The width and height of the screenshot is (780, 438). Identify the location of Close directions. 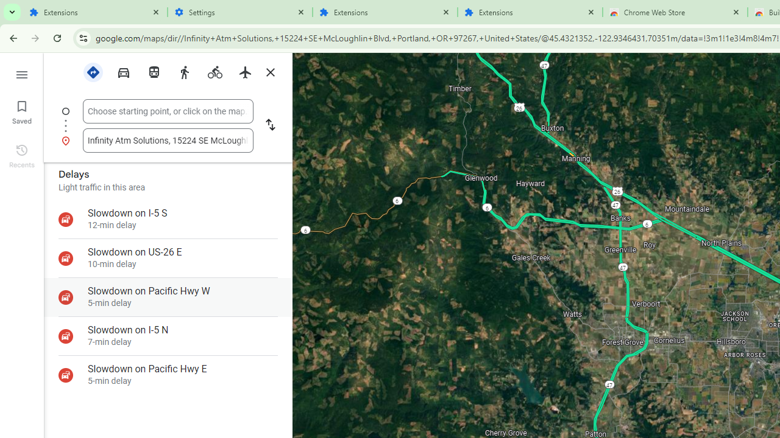
(270, 72).